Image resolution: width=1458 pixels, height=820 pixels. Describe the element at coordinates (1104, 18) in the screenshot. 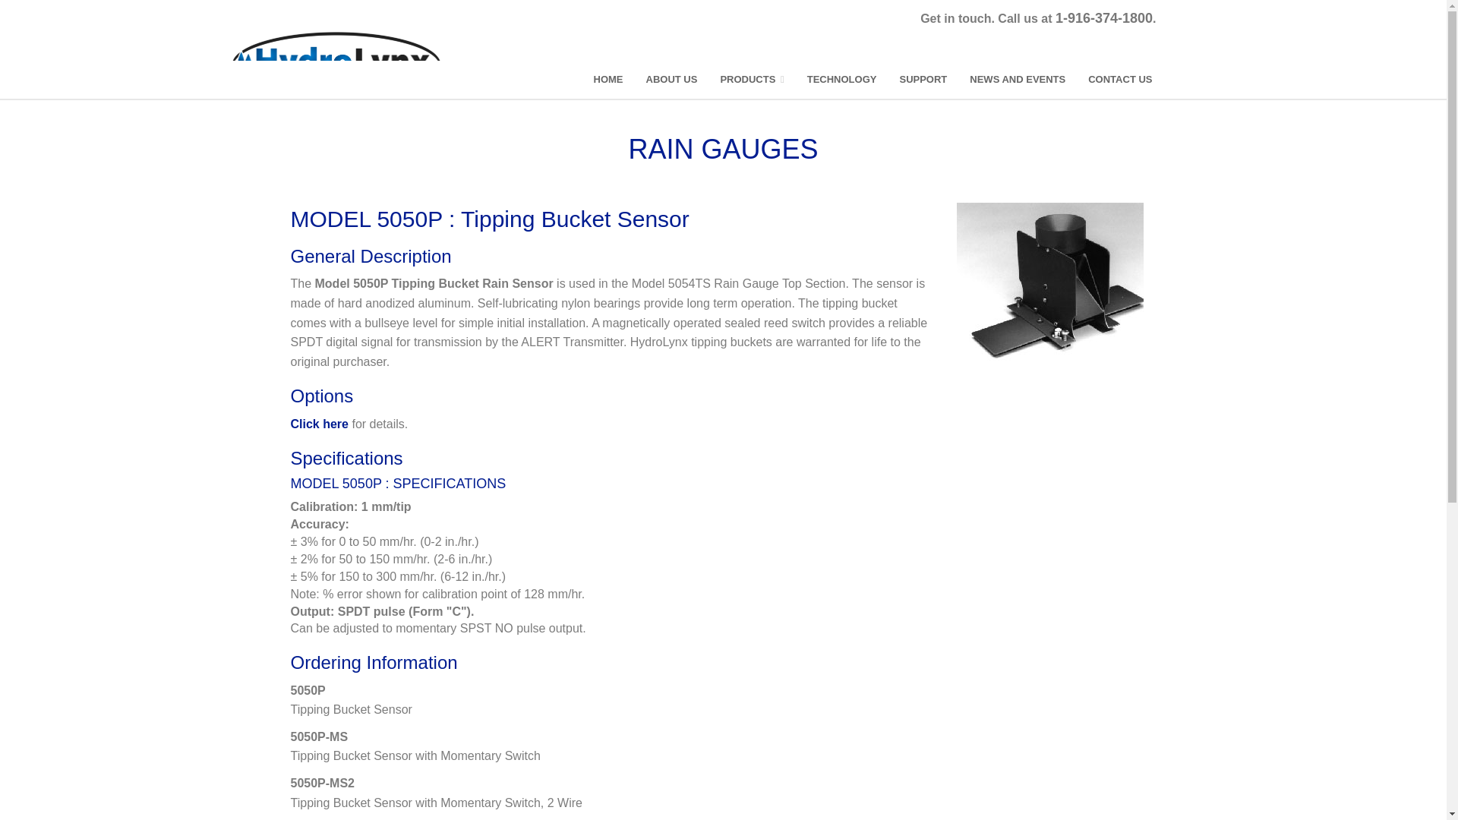

I see `1-916-374-1800` at that location.